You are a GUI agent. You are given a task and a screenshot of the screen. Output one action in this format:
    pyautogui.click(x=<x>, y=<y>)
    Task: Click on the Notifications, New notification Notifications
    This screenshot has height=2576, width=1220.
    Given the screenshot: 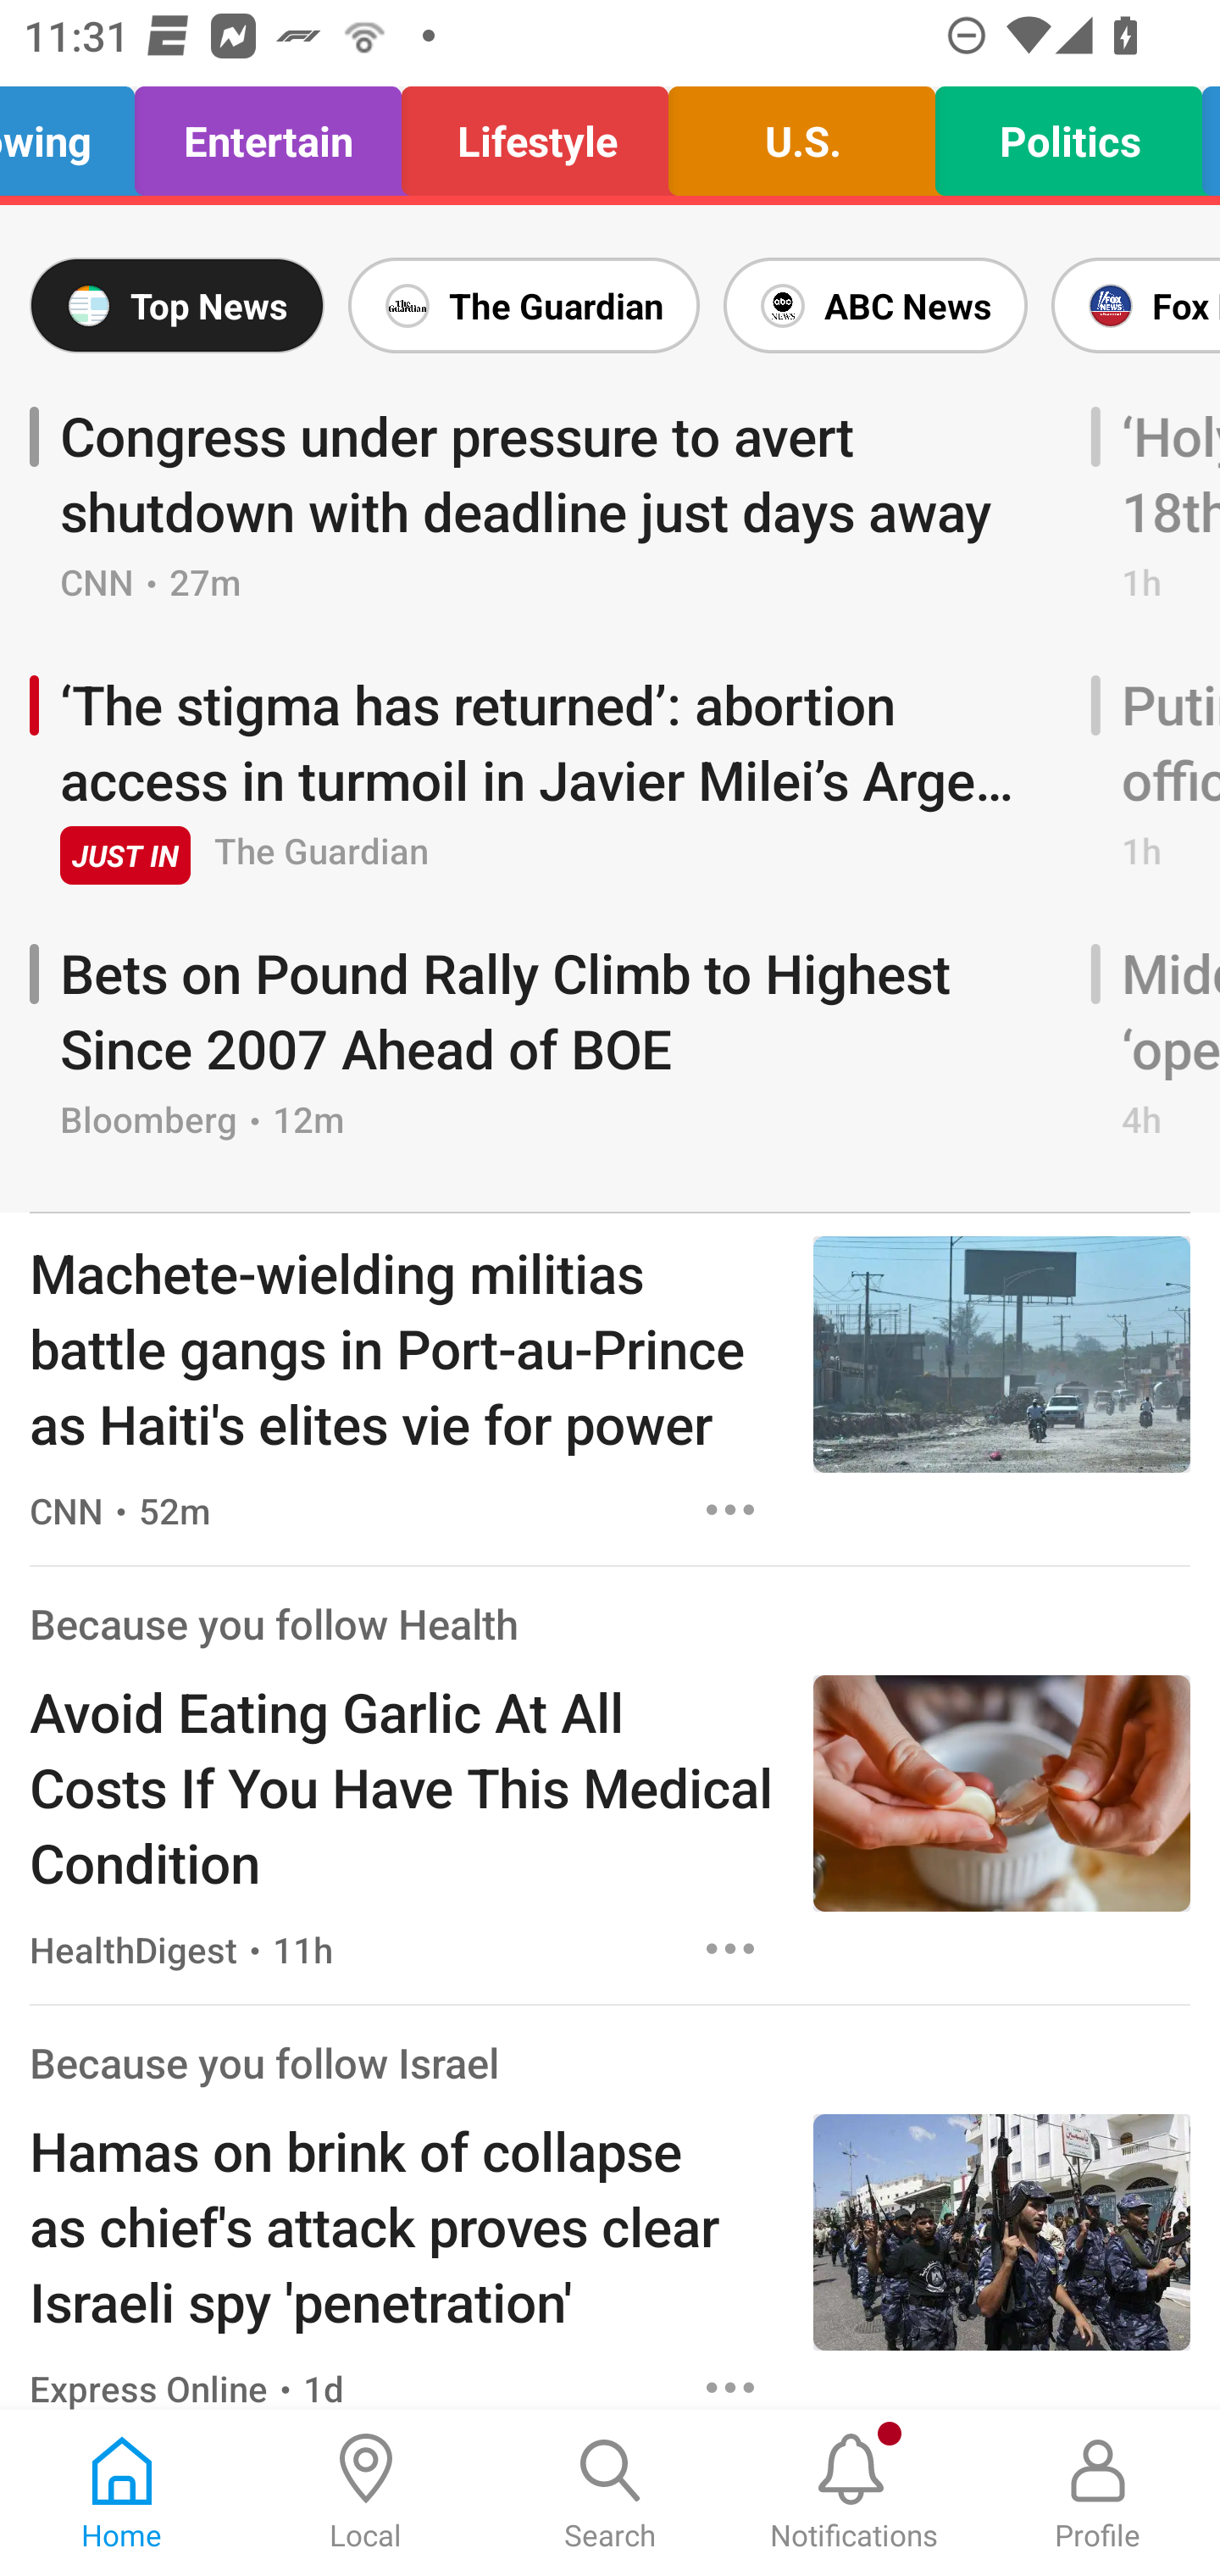 What is the action you would take?
    pyautogui.click(x=854, y=2493)
    